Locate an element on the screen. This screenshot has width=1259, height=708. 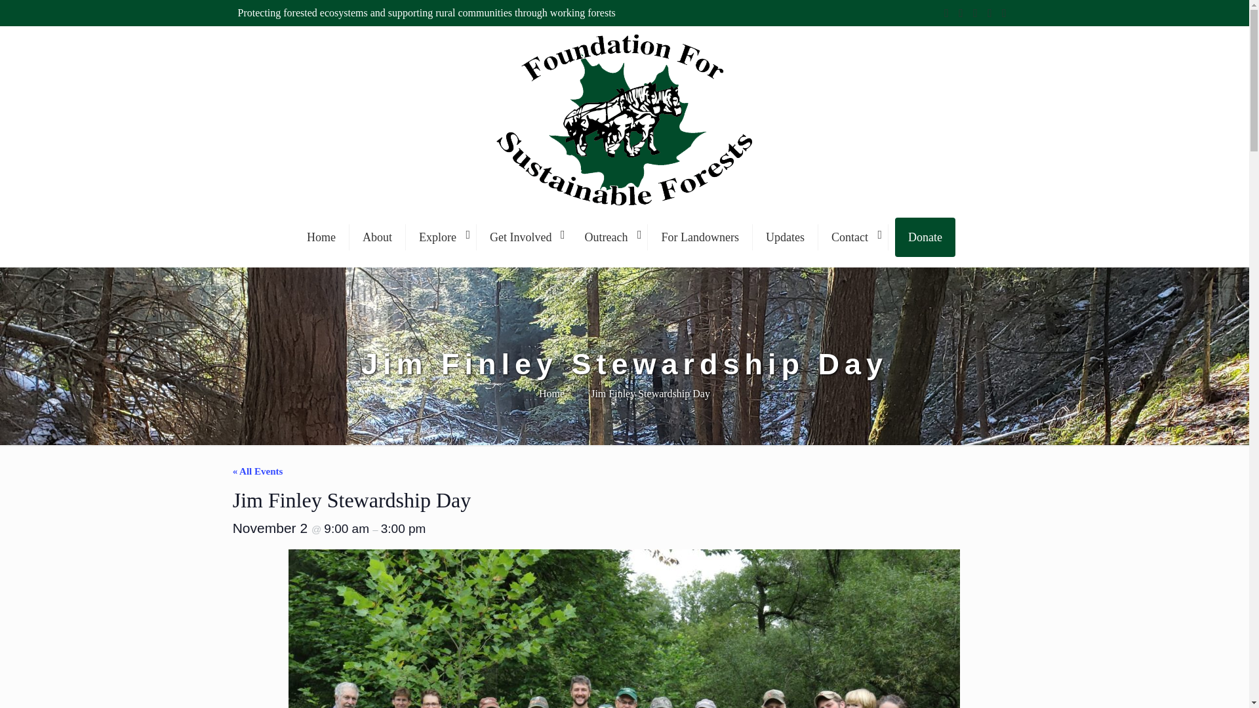
For Landowners is located at coordinates (700, 237).